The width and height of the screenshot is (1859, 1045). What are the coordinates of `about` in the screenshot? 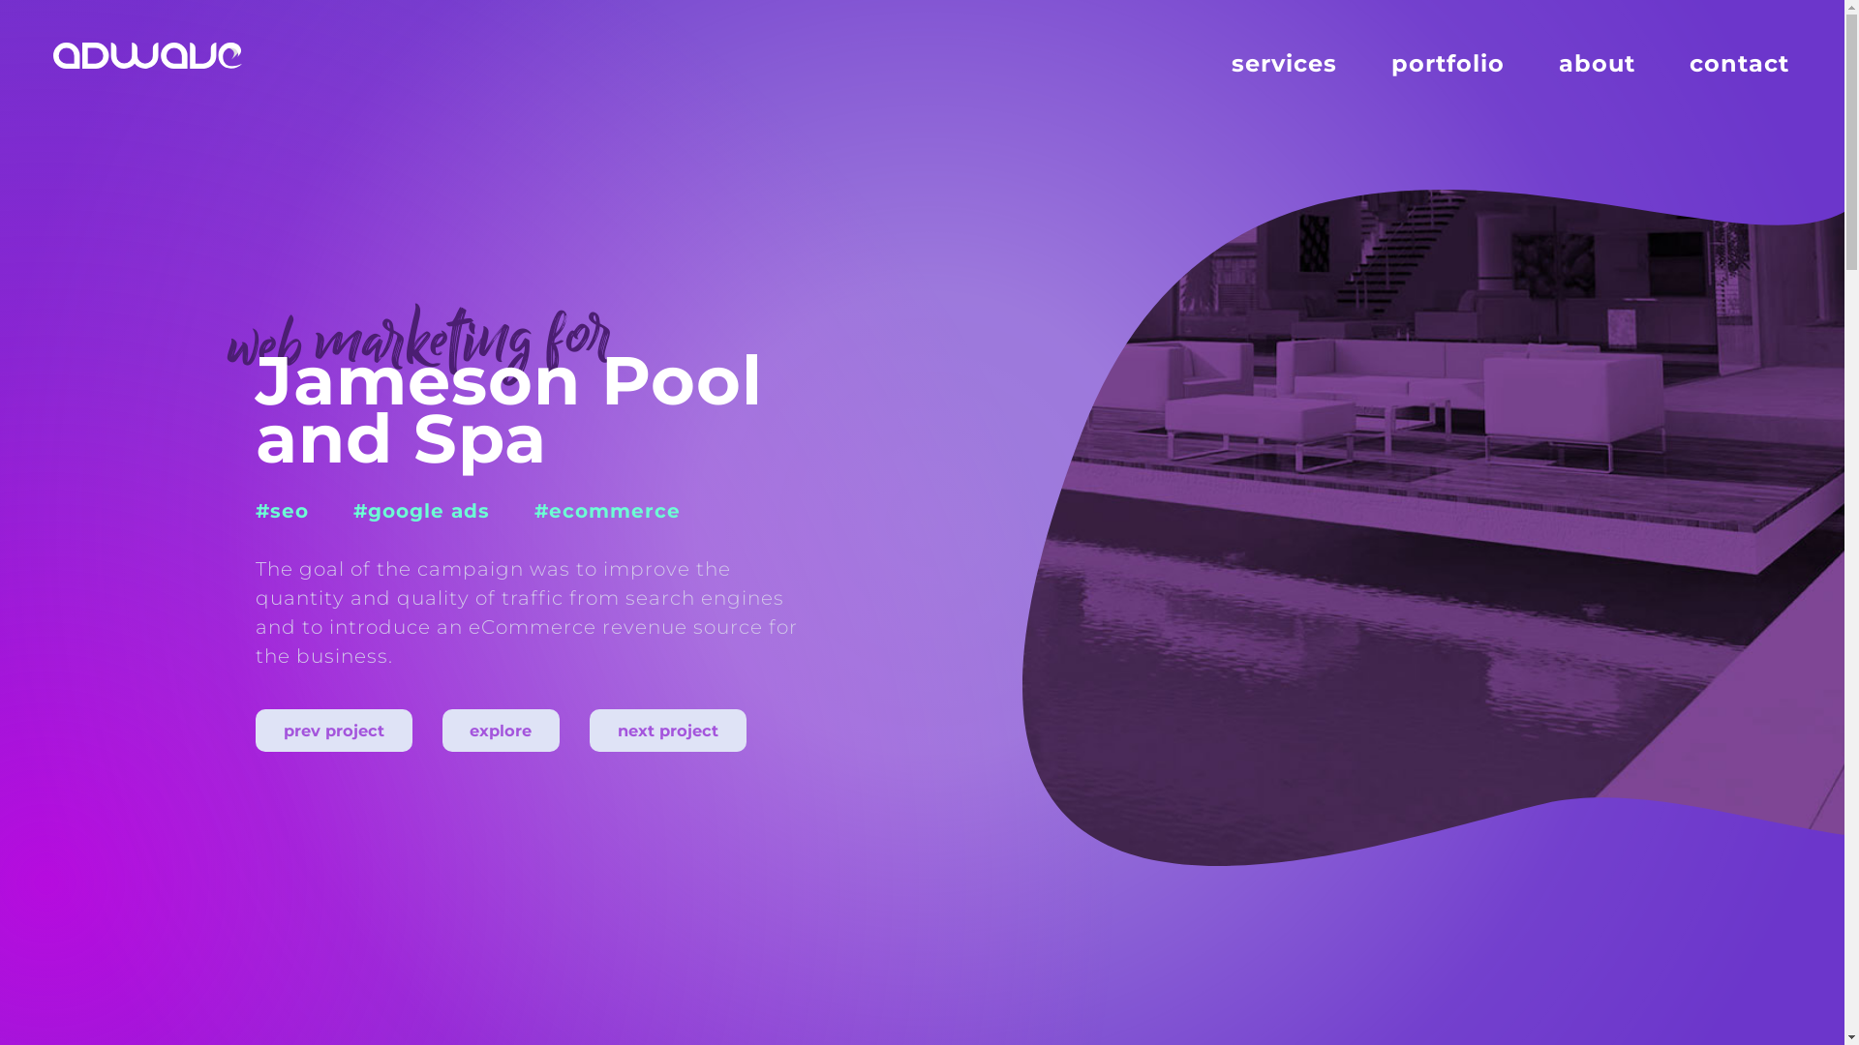 It's located at (1598, 64).